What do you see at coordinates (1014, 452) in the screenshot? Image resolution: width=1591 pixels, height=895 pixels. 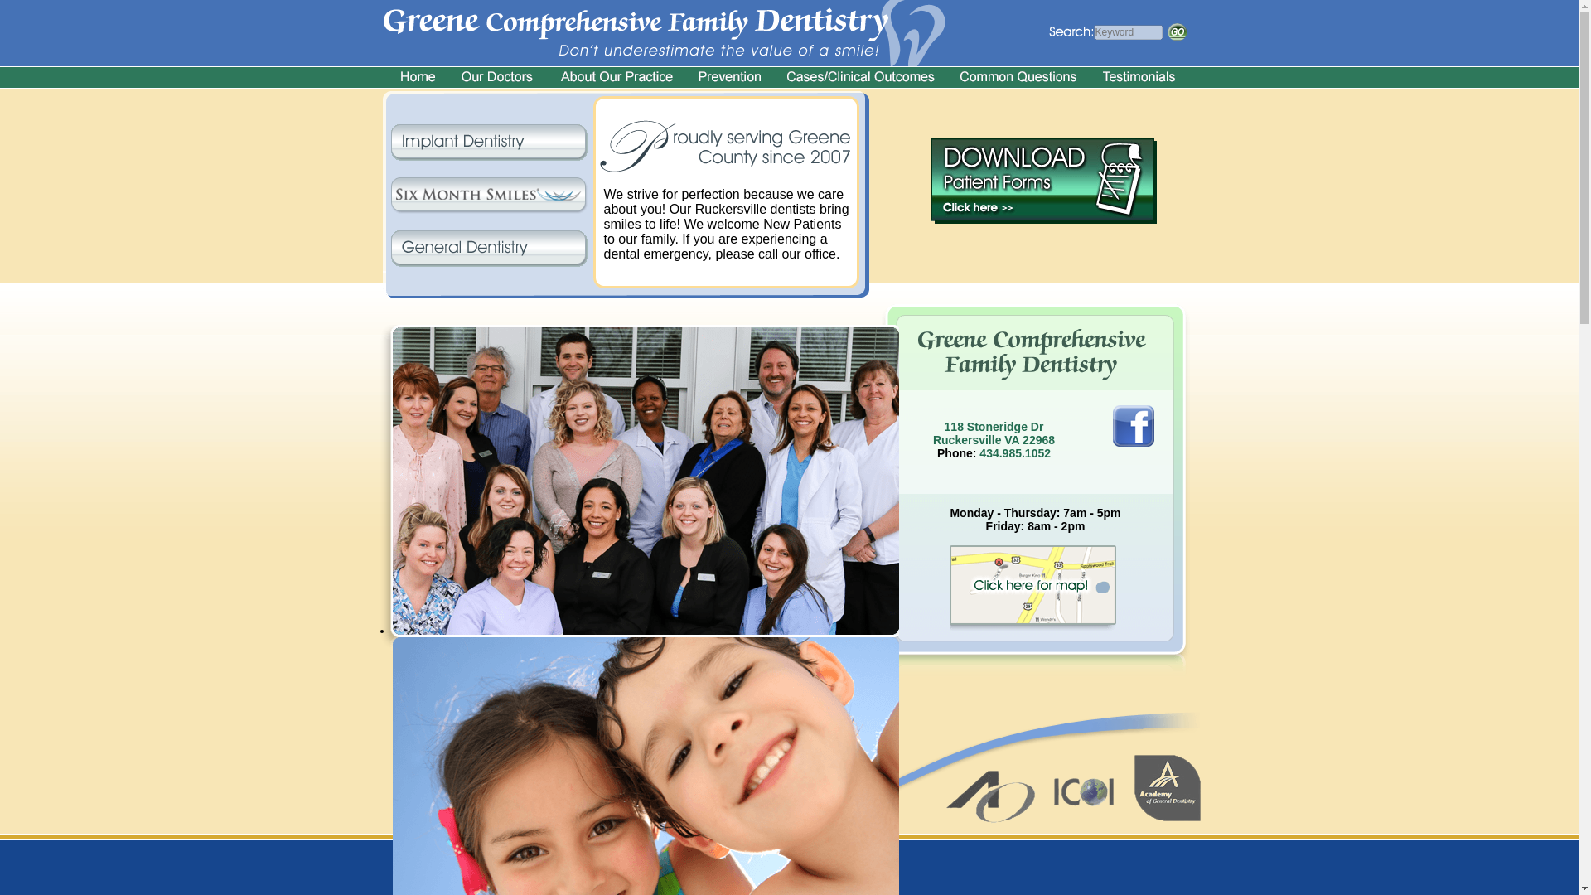 I see `Contact Us` at bounding box center [1014, 452].